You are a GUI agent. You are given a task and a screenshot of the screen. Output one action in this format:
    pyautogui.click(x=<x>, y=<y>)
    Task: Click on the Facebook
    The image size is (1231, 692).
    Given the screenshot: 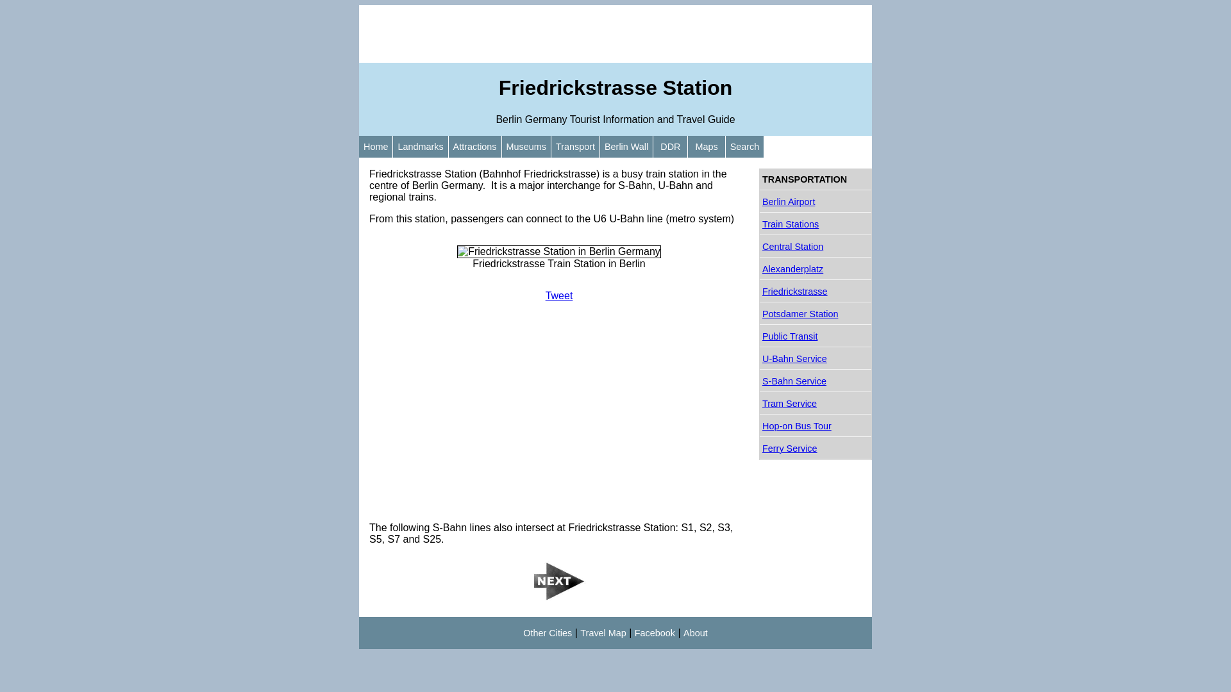 What is the action you would take?
    pyautogui.click(x=655, y=633)
    